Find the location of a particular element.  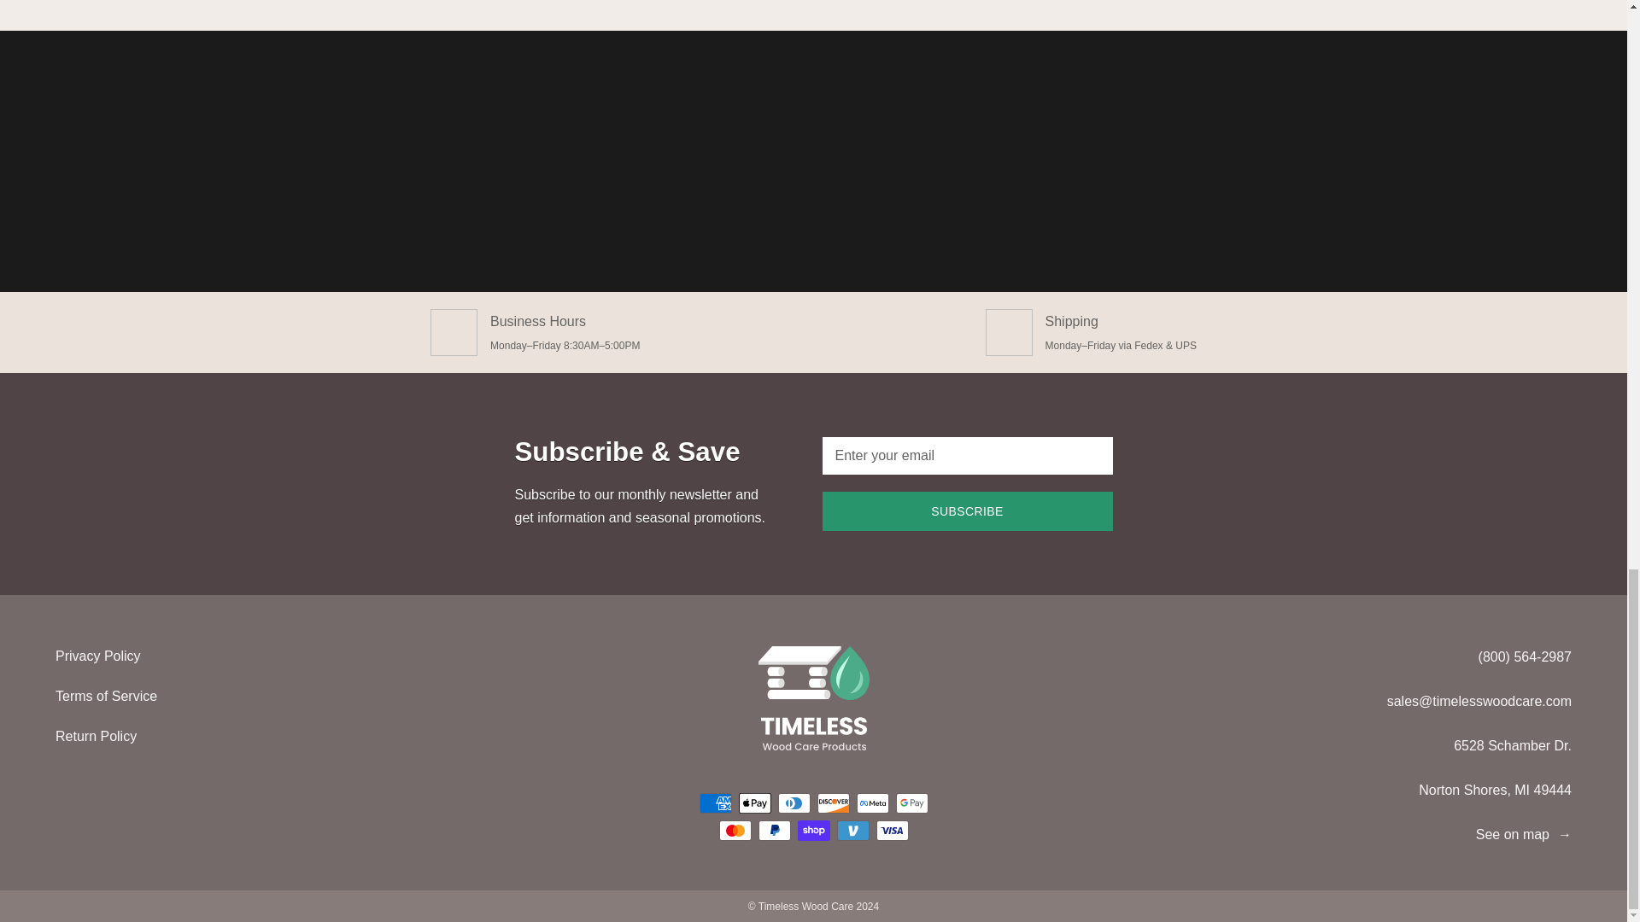

American Express is located at coordinates (714, 802).